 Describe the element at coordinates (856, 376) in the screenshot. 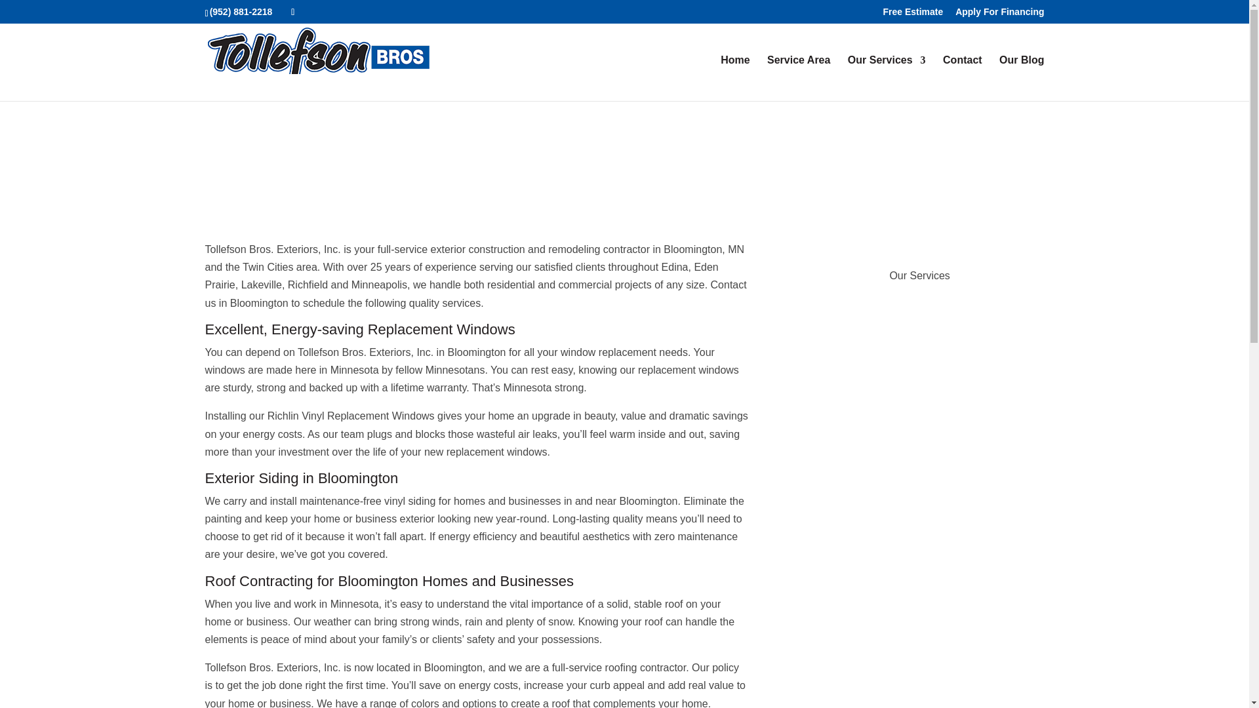

I see `Exterior Siding` at that location.